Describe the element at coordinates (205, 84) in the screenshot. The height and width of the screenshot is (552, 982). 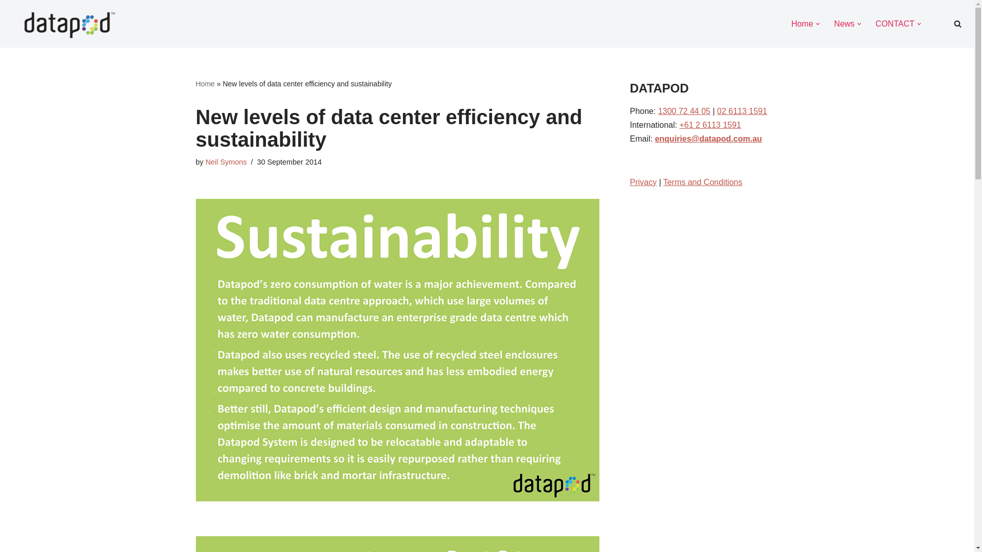
I see `Home` at that location.